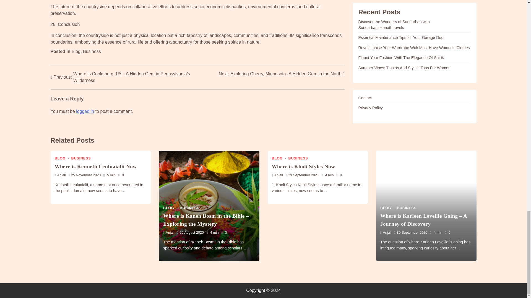 Image resolution: width=531 pixels, height=298 pixels. What do you see at coordinates (303, 166) in the screenshot?
I see `Where is Kholi Styles Now` at bounding box center [303, 166].